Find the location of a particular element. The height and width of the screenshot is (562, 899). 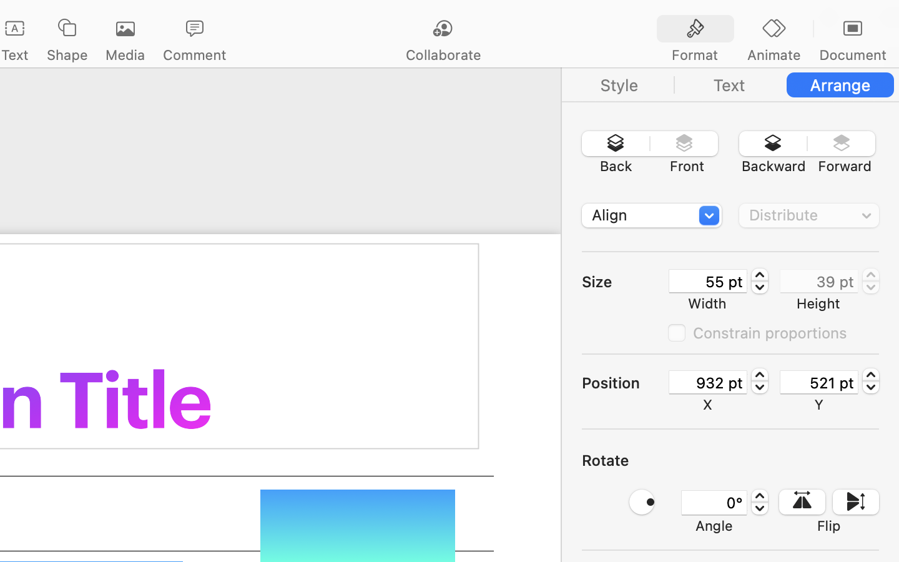

932 pt is located at coordinates (708, 382).